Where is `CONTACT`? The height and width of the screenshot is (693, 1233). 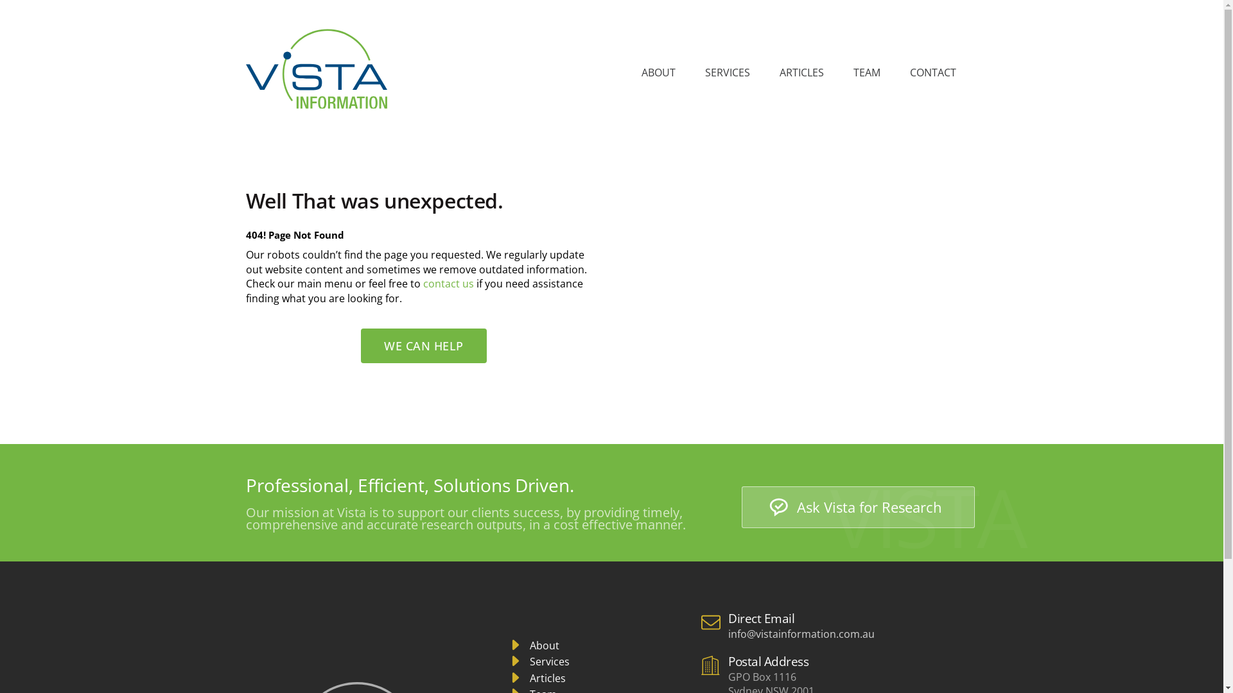
CONTACT is located at coordinates (932, 73).